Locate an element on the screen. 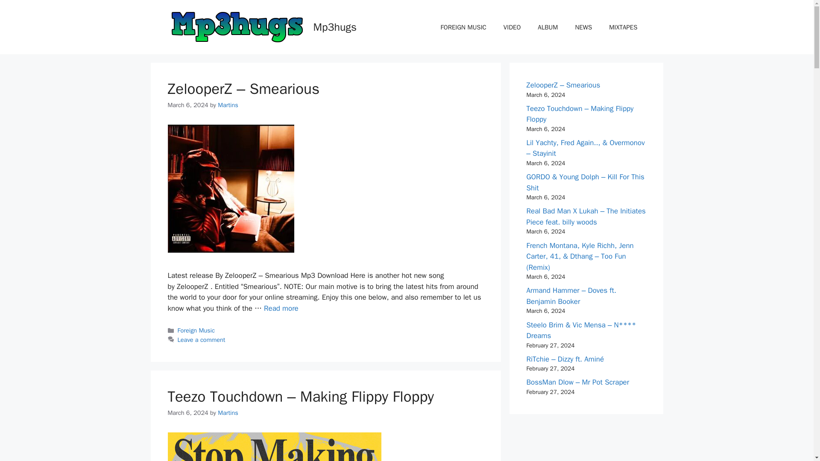  ALBUM is located at coordinates (548, 27).